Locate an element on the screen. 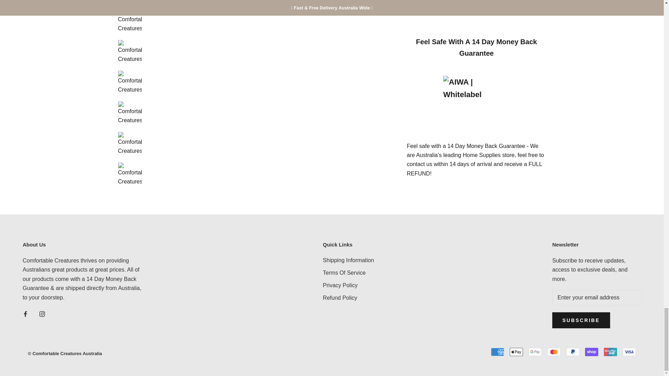 This screenshot has height=376, width=669. Google Pay is located at coordinates (535, 352).